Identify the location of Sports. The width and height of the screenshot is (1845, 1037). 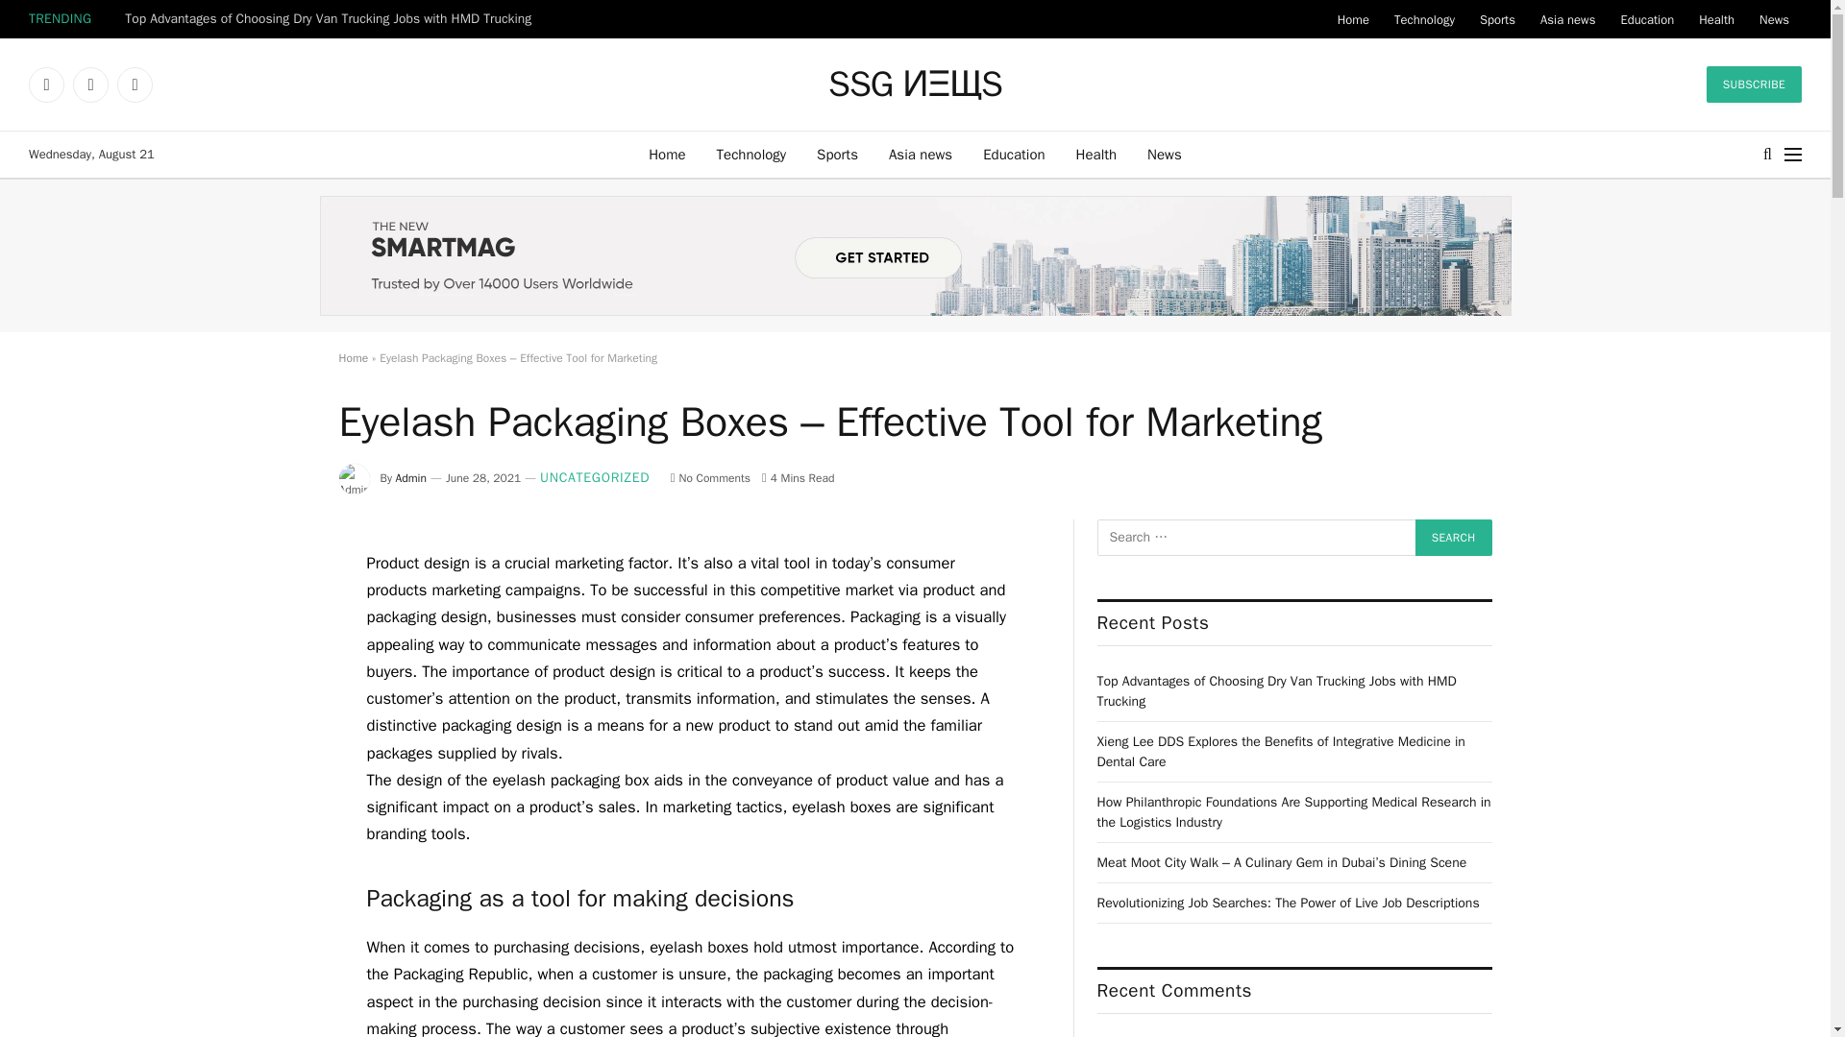
(836, 154).